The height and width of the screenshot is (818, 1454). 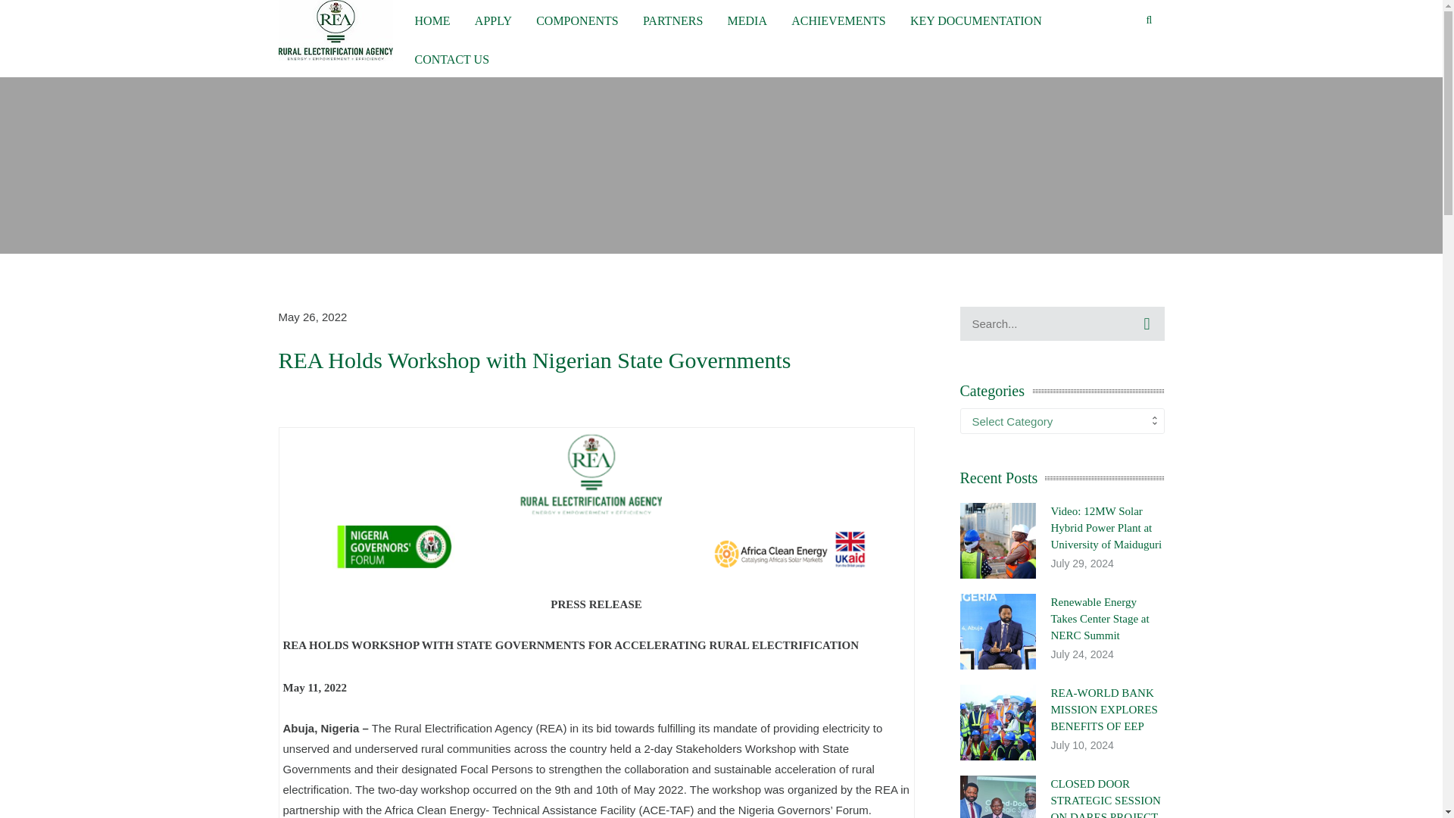 I want to click on REA-WORLD BANK MISSION EXPLORES BENEFITS OF EEP, so click(x=1104, y=709).